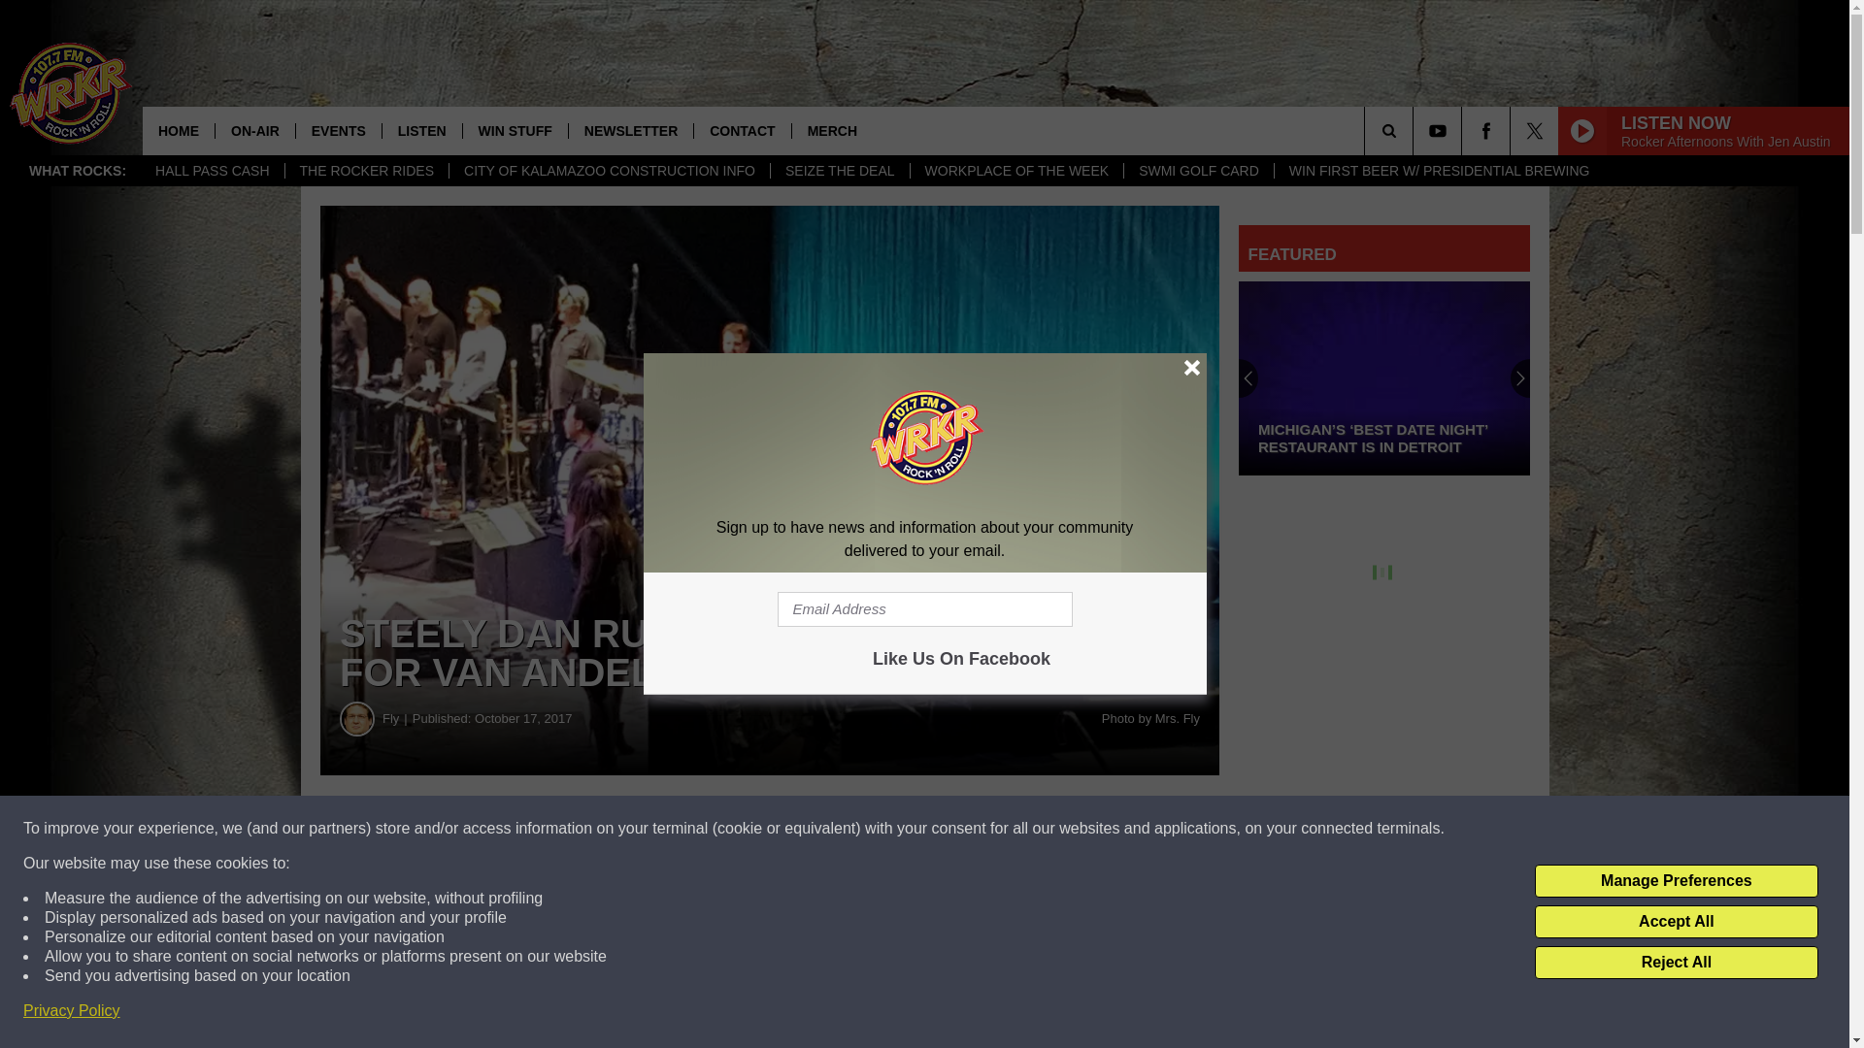 The image size is (1864, 1048). What do you see at coordinates (254, 130) in the screenshot?
I see `ON-AIR` at bounding box center [254, 130].